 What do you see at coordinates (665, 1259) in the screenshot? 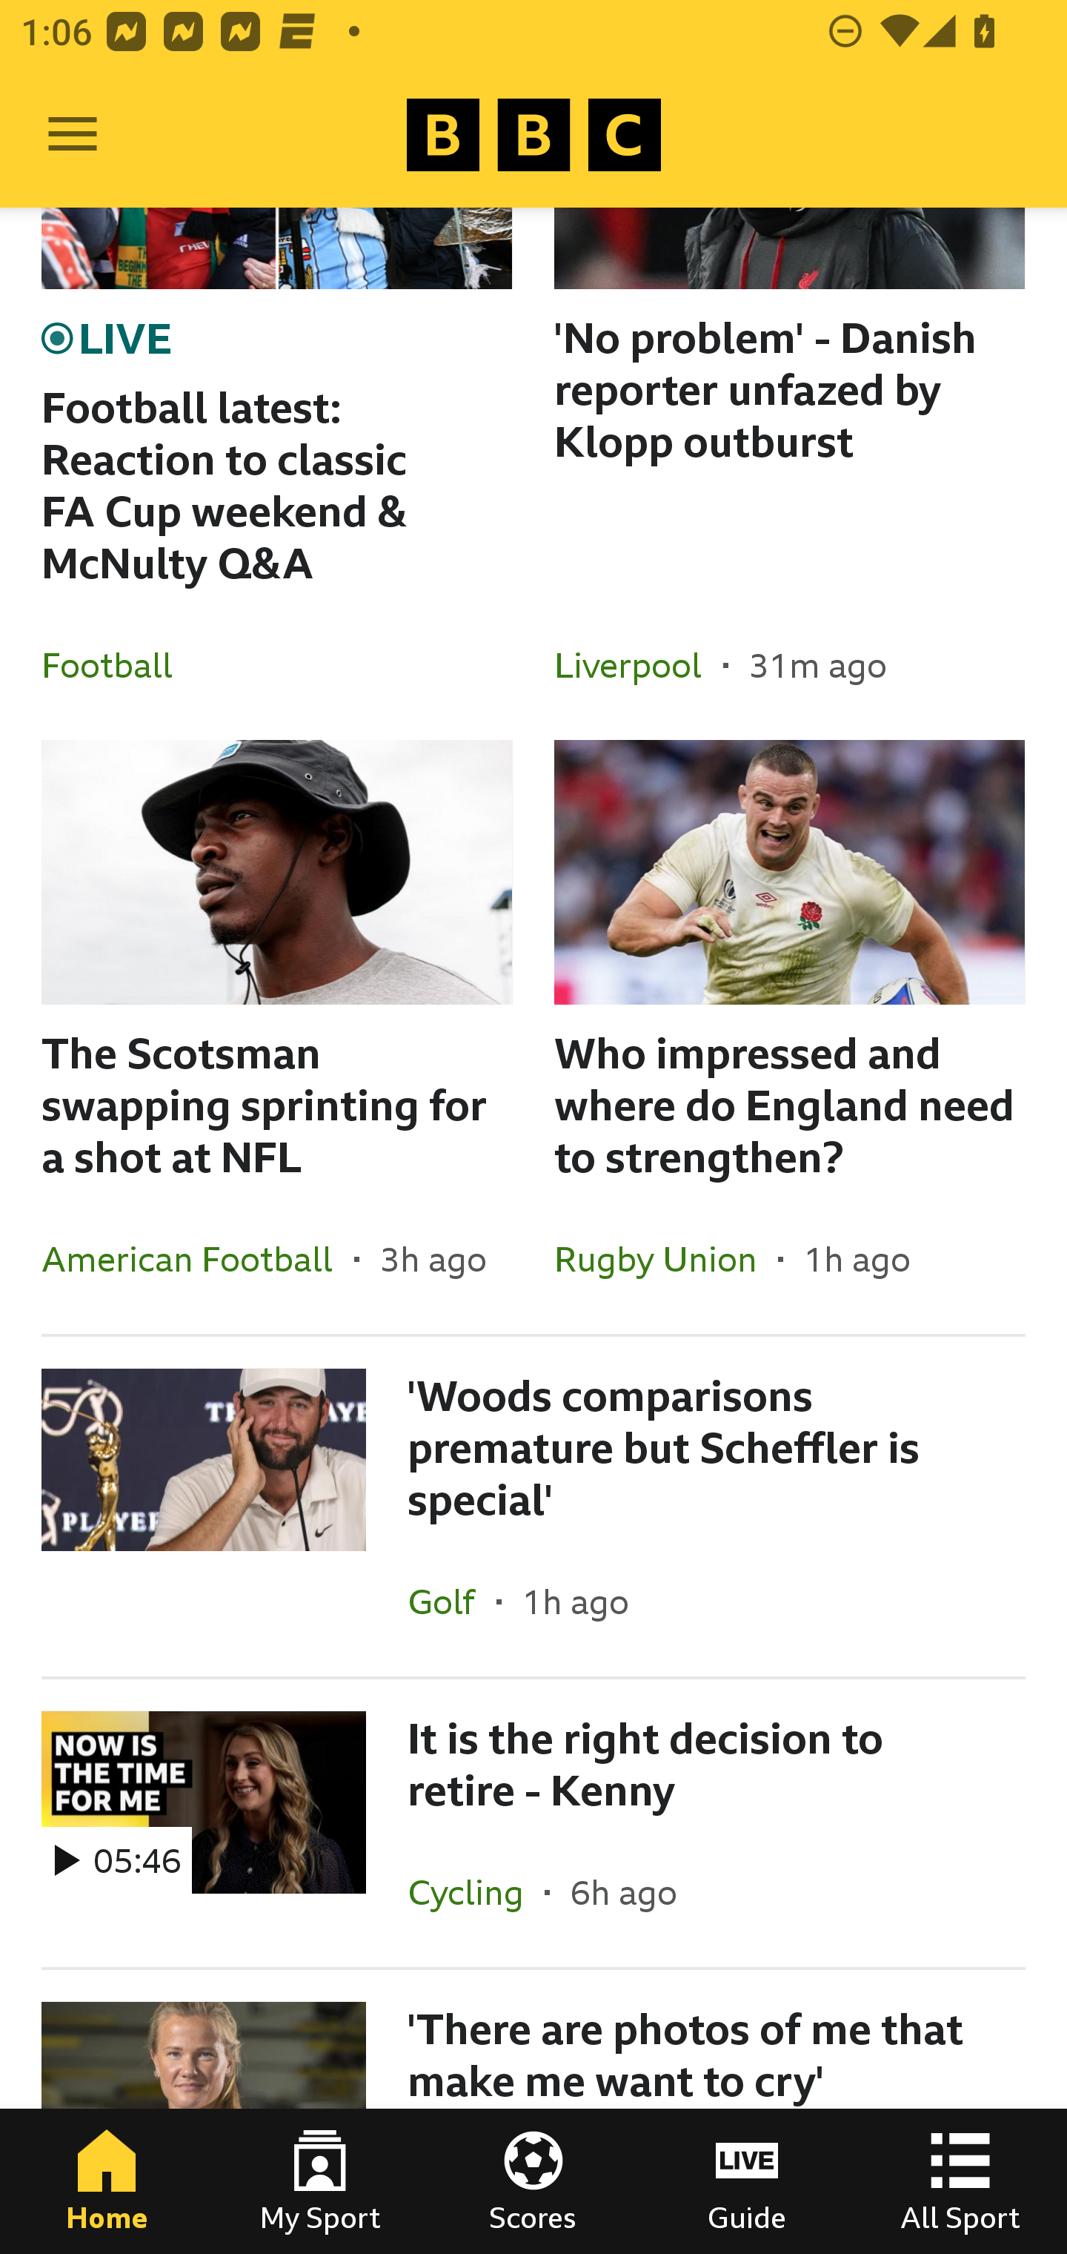
I see `Rugby Union In the section Rugby Union` at bounding box center [665, 1259].